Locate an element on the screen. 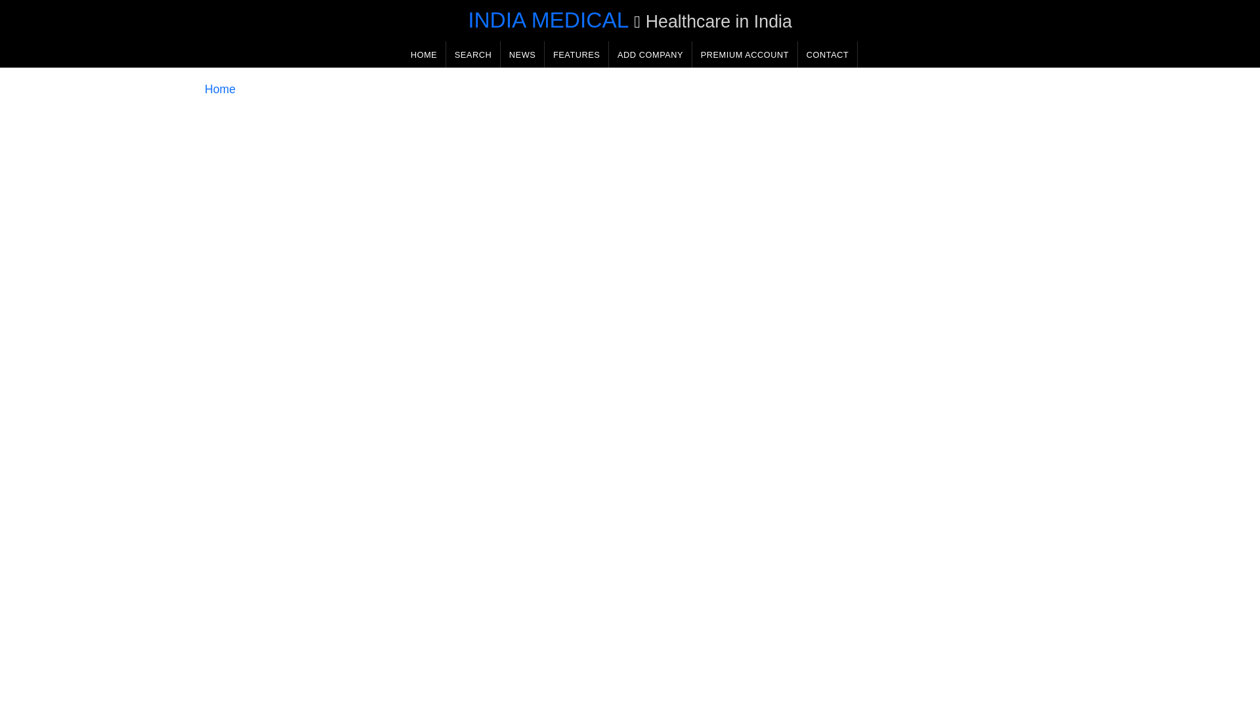 Image resolution: width=1260 pixels, height=709 pixels. FEATURES is located at coordinates (576, 54).